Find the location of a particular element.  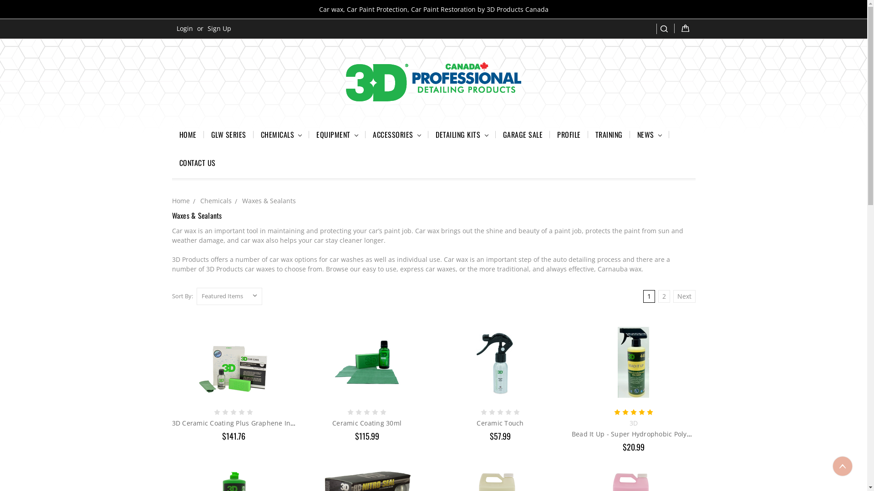

TRAINING is located at coordinates (609, 136).